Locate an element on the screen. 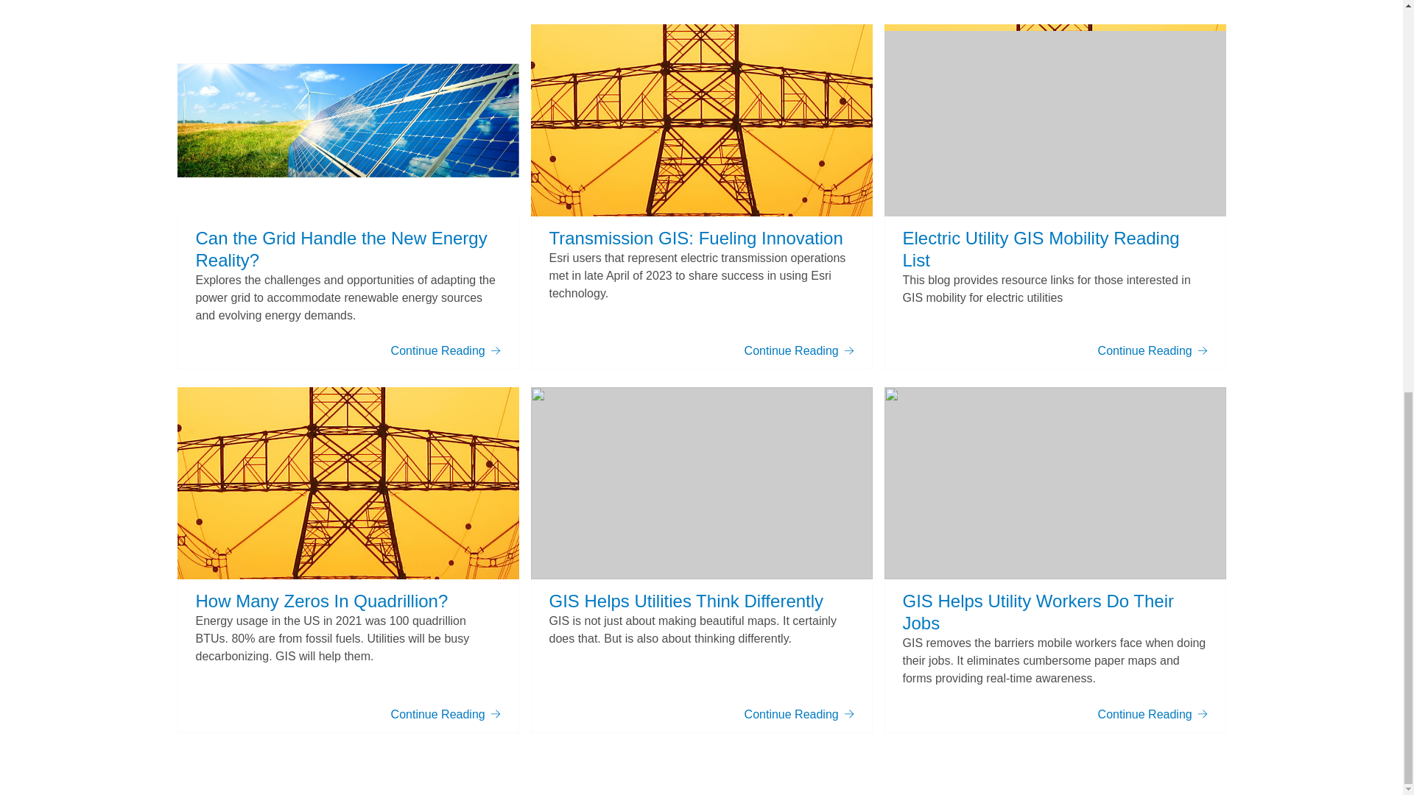 The height and width of the screenshot is (795, 1414). Continue Reading is located at coordinates (446, 350).